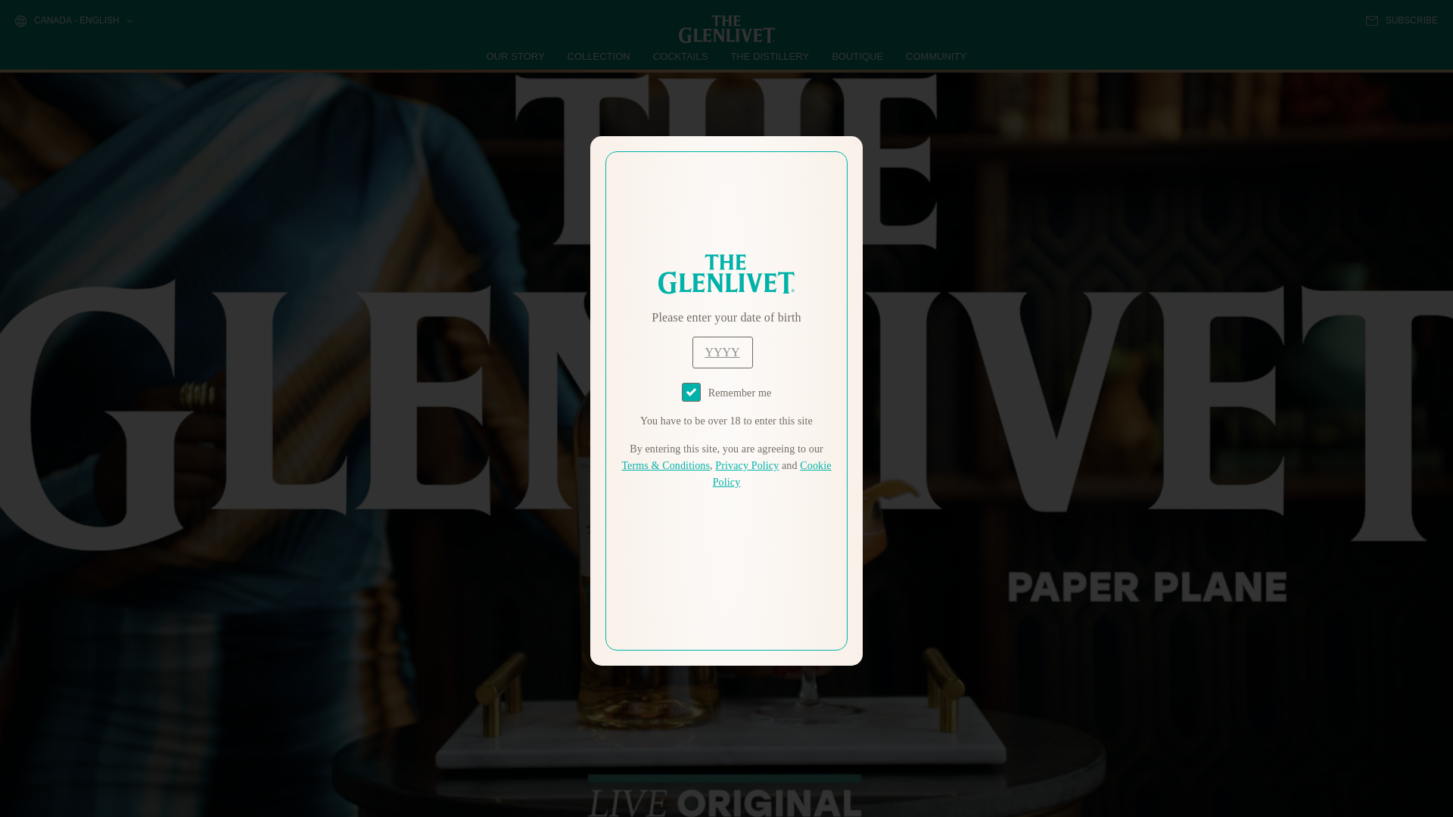 The width and height of the screenshot is (1453, 817). Describe the element at coordinates (746, 466) in the screenshot. I see `Privacy Policy` at that location.